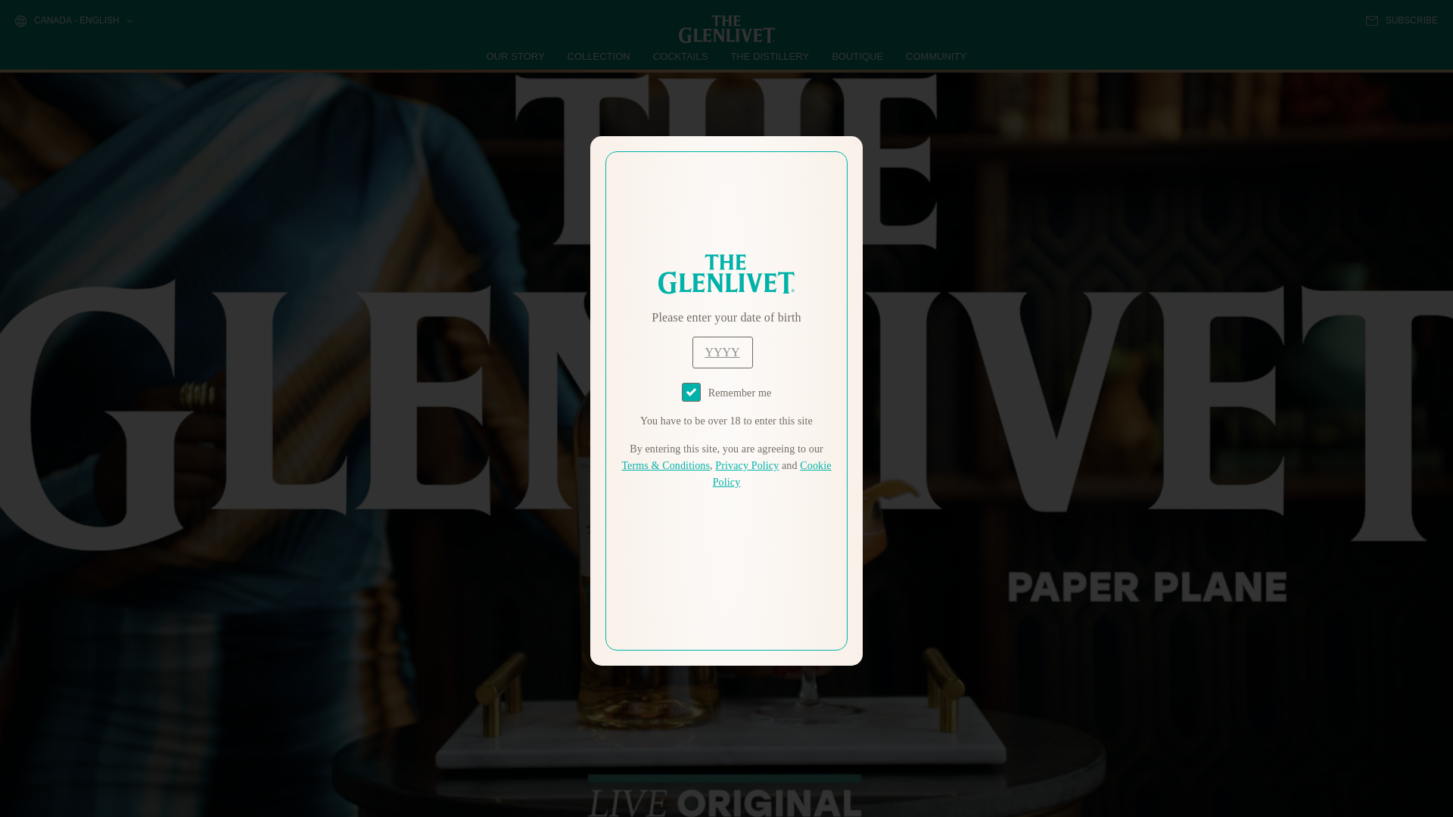 The width and height of the screenshot is (1453, 817). Describe the element at coordinates (746, 466) in the screenshot. I see `Privacy Policy` at that location.